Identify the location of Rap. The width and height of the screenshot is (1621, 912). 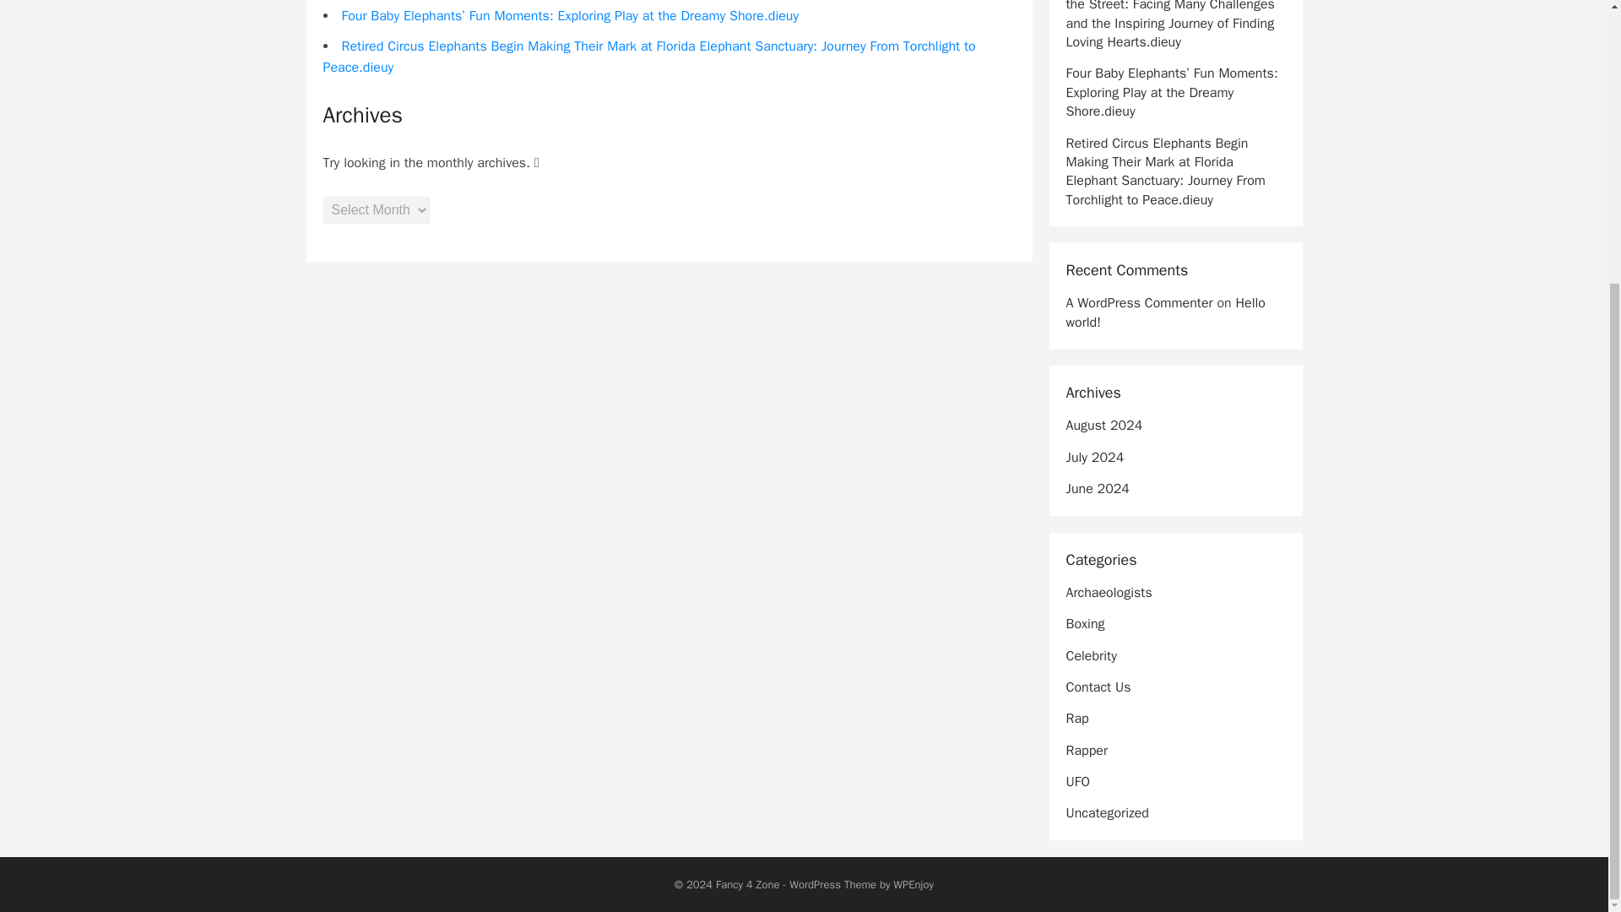
(1076, 718).